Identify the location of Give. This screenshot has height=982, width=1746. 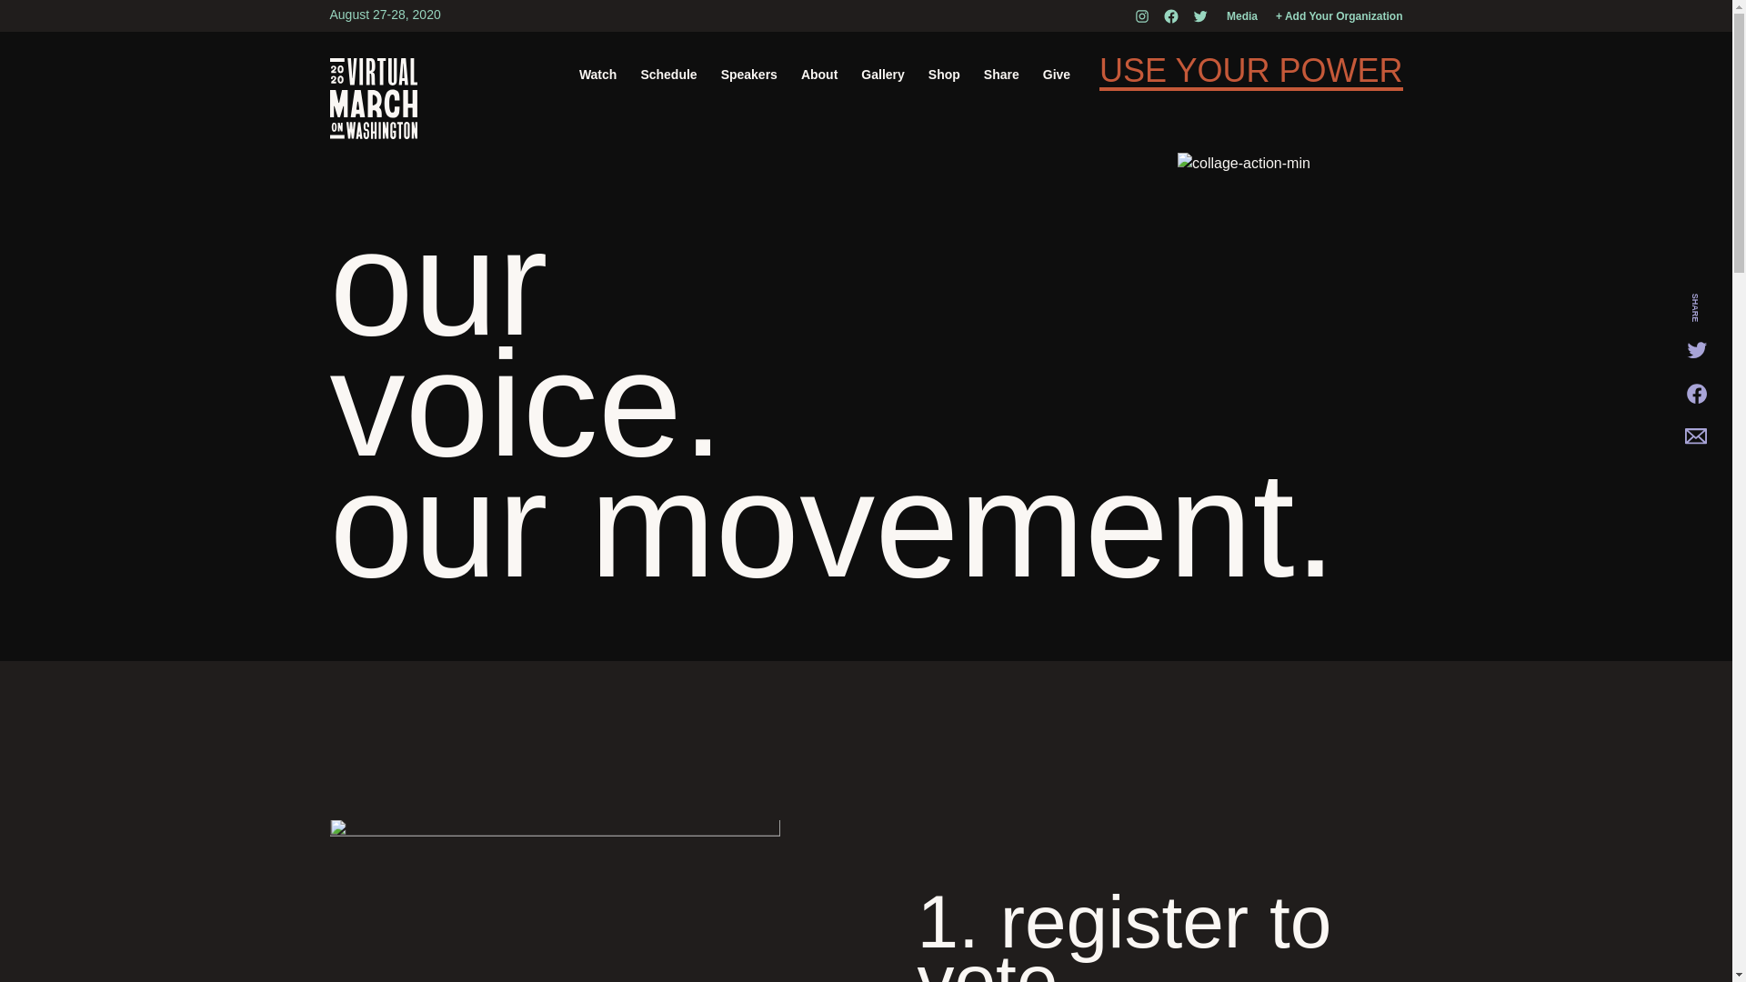
(1057, 75).